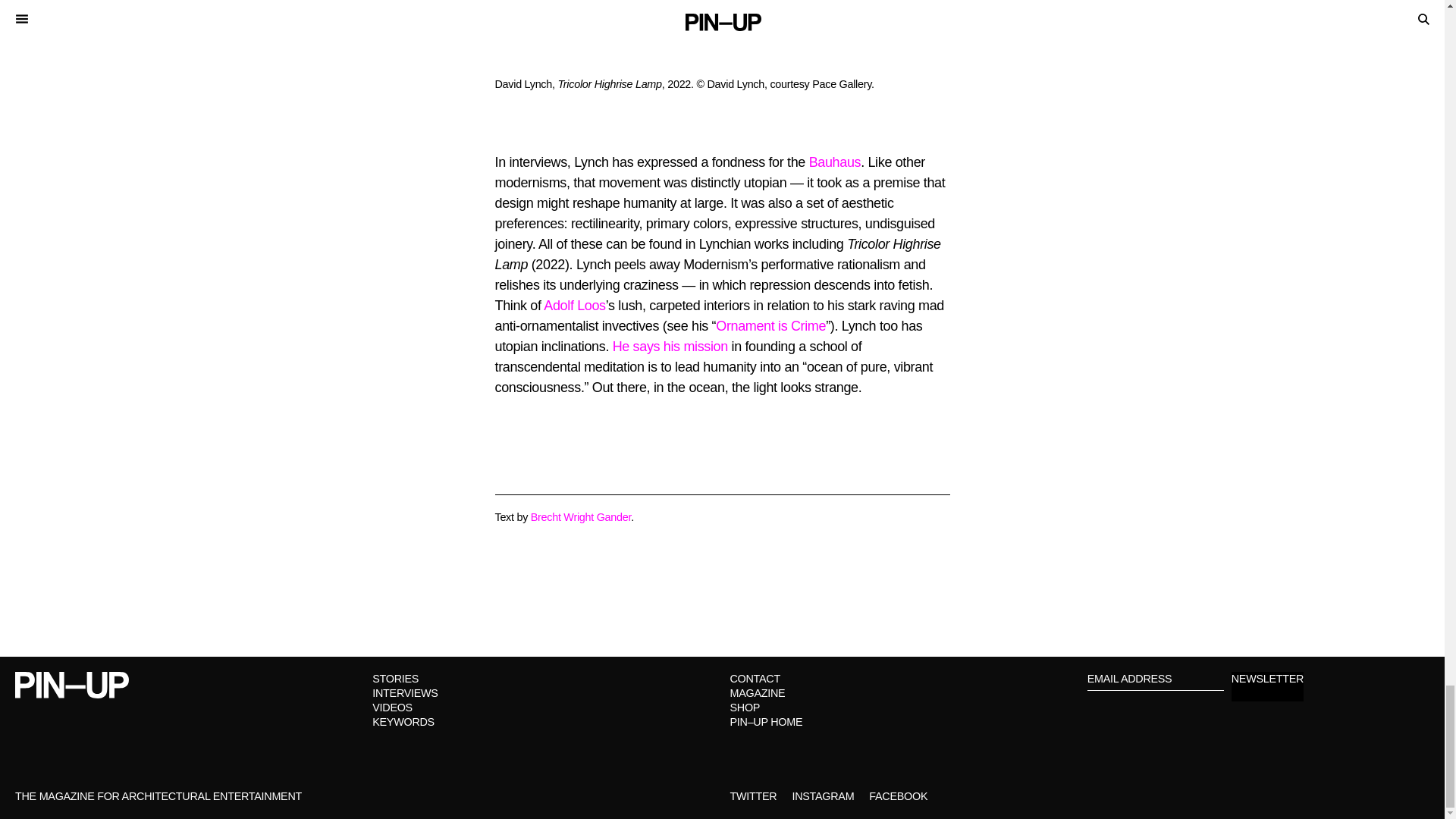 The width and height of the screenshot is (1456, 819). I want to click on SHOP, so click(745, 707).